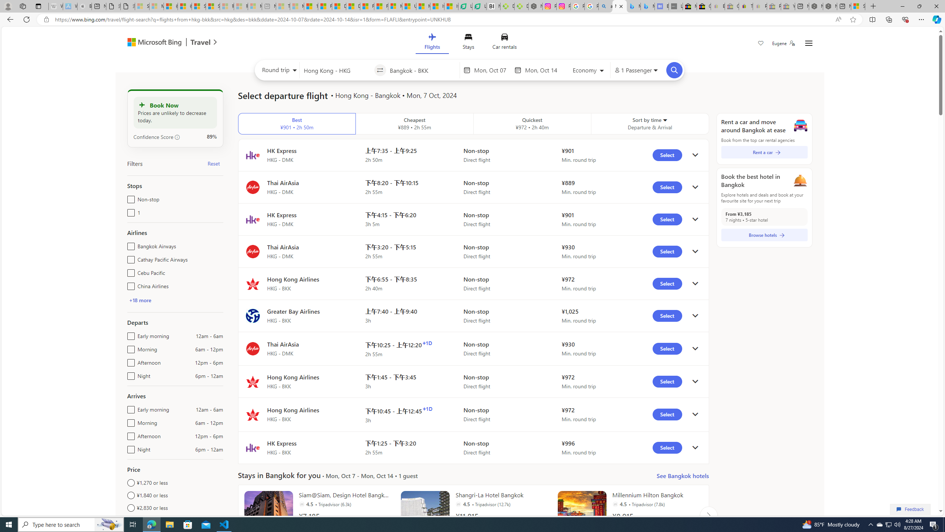 The image size is (945, 532). Describe the element at coordinates (636, 70) in the screenshot. I see `1 Passenger` at that location.